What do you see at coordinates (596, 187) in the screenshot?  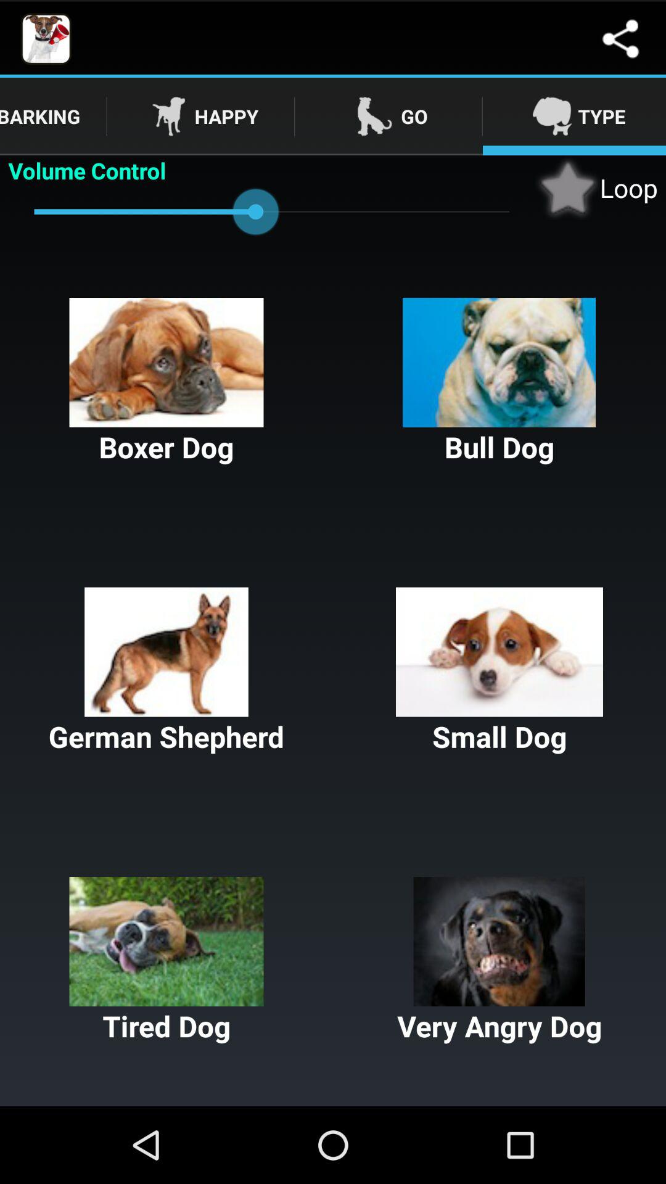 I see `turn off the loop icon` at bounding box center [596, 187].